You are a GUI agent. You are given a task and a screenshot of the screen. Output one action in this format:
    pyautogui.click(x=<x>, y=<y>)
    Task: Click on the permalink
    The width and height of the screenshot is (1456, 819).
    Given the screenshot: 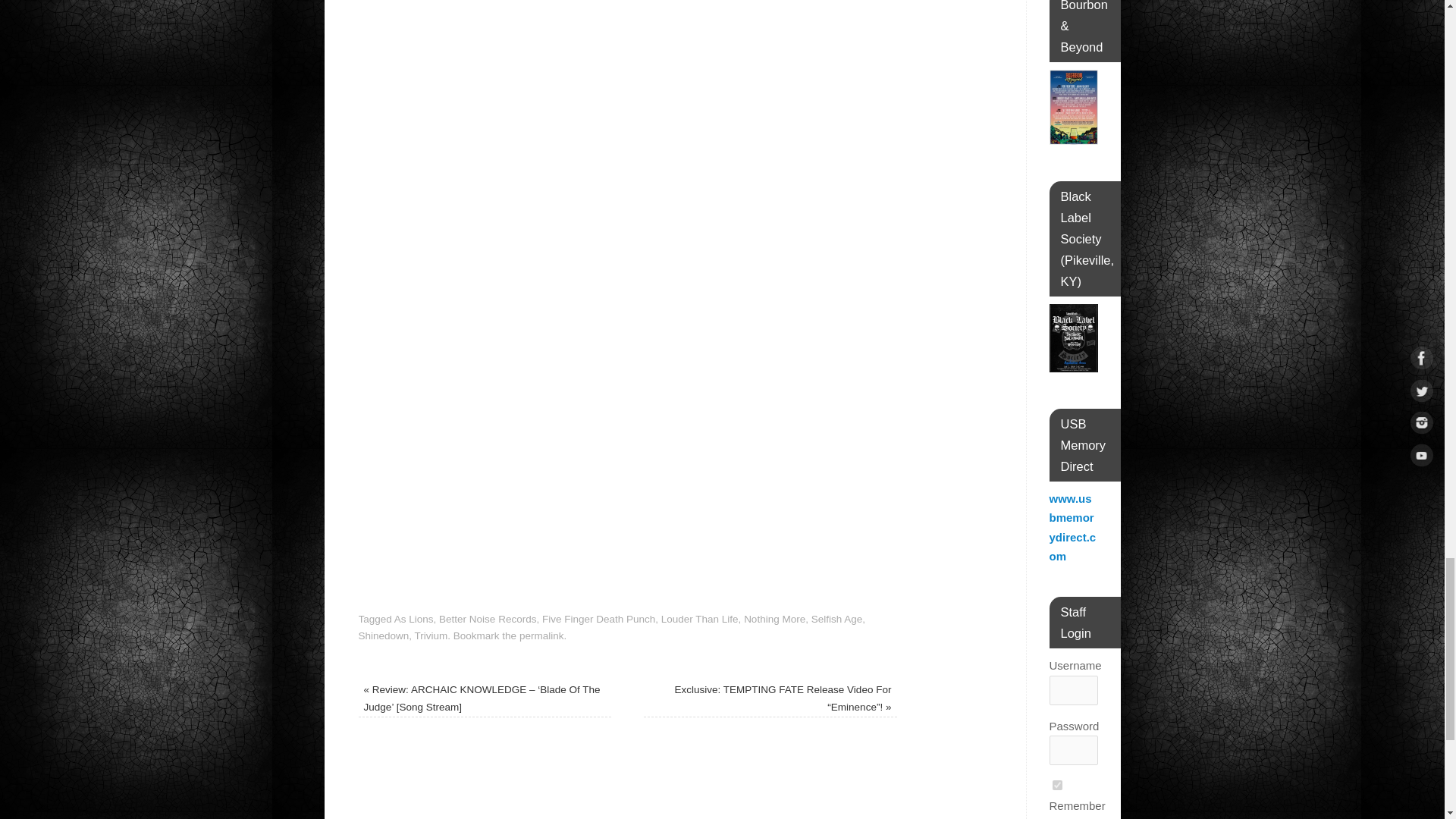 What is the action you would take?
    pyautogui.click(x=541, y=635)
    